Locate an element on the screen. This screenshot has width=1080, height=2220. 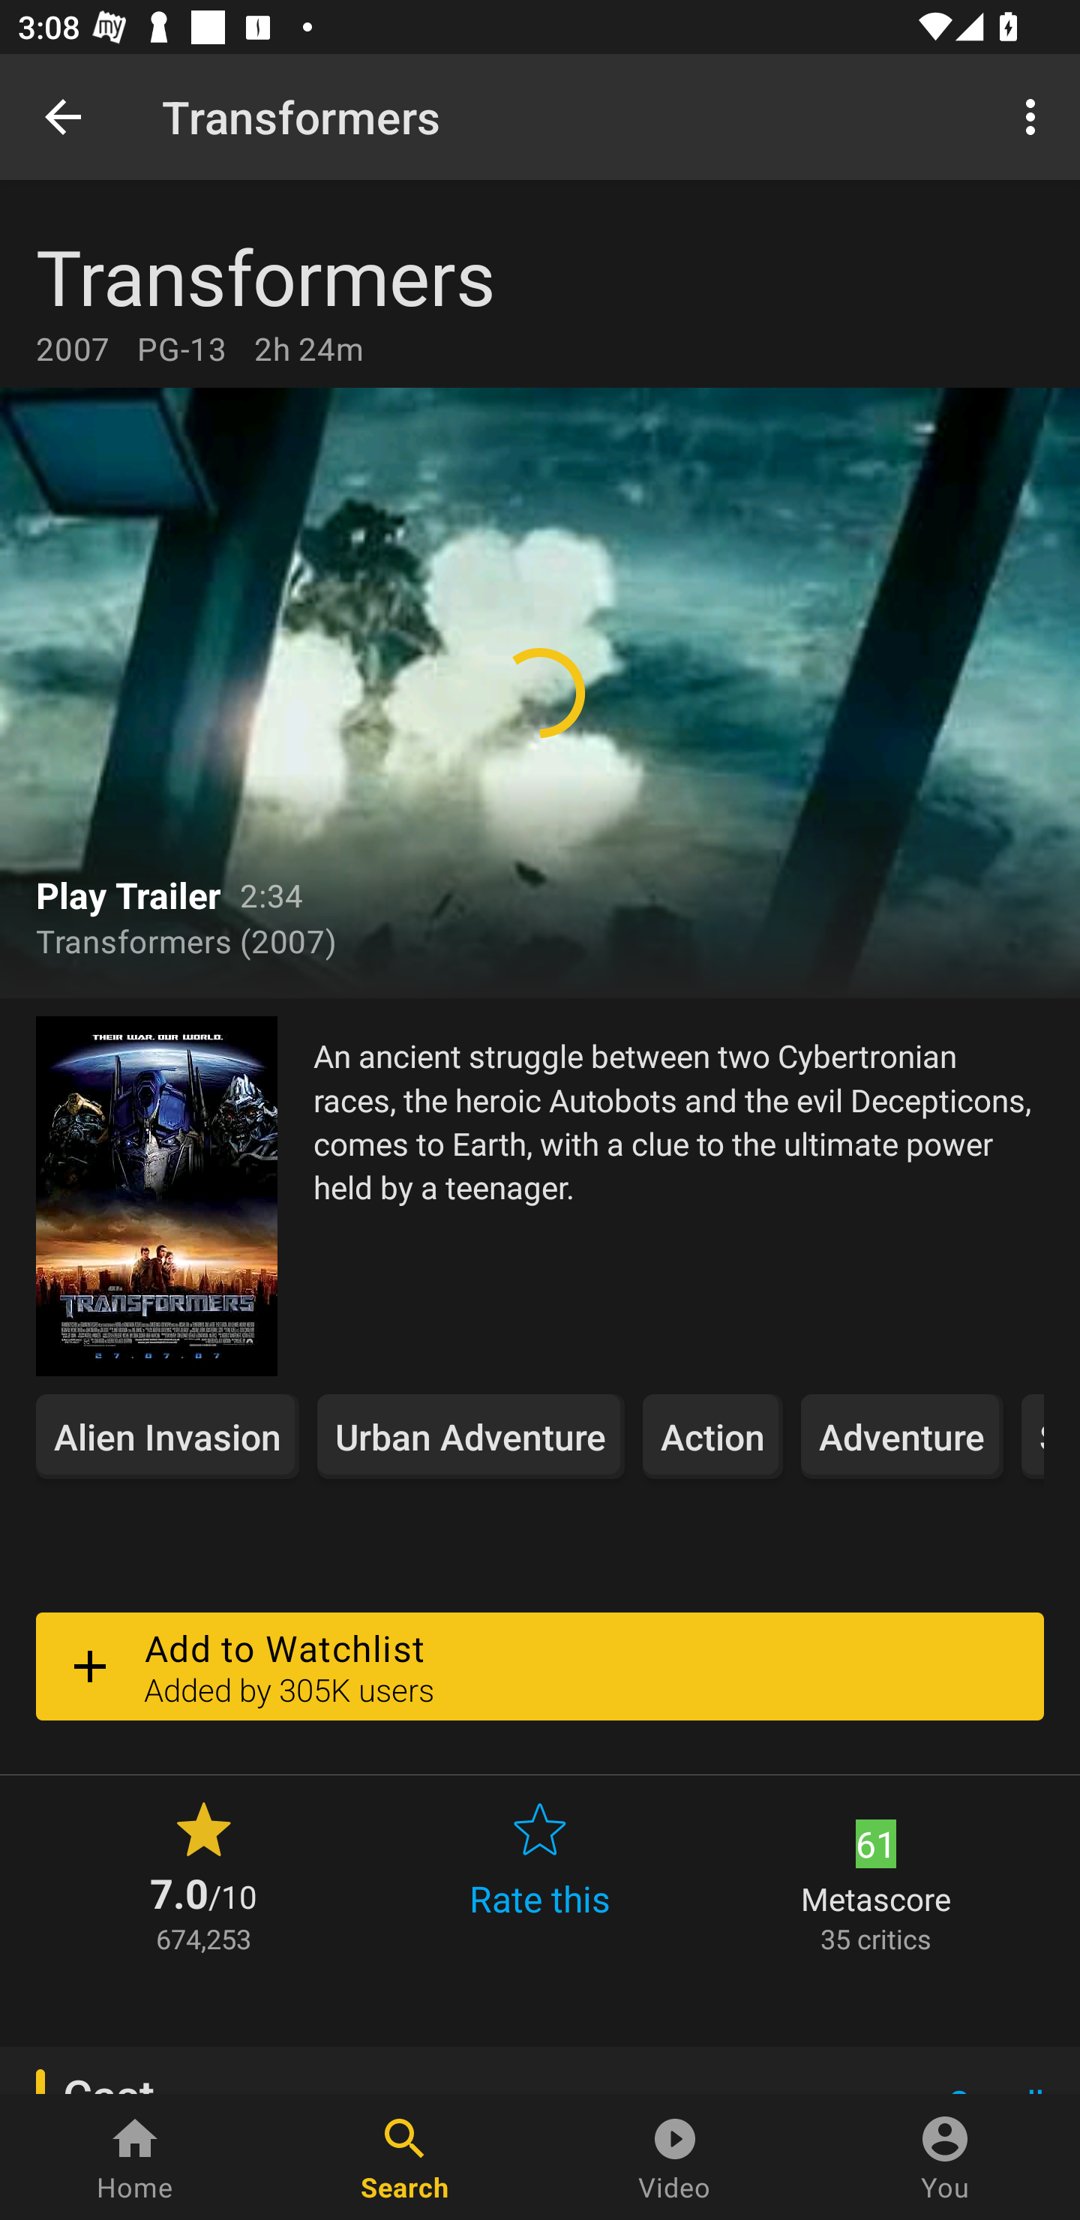
More options is located at coordinates (1035, 115).